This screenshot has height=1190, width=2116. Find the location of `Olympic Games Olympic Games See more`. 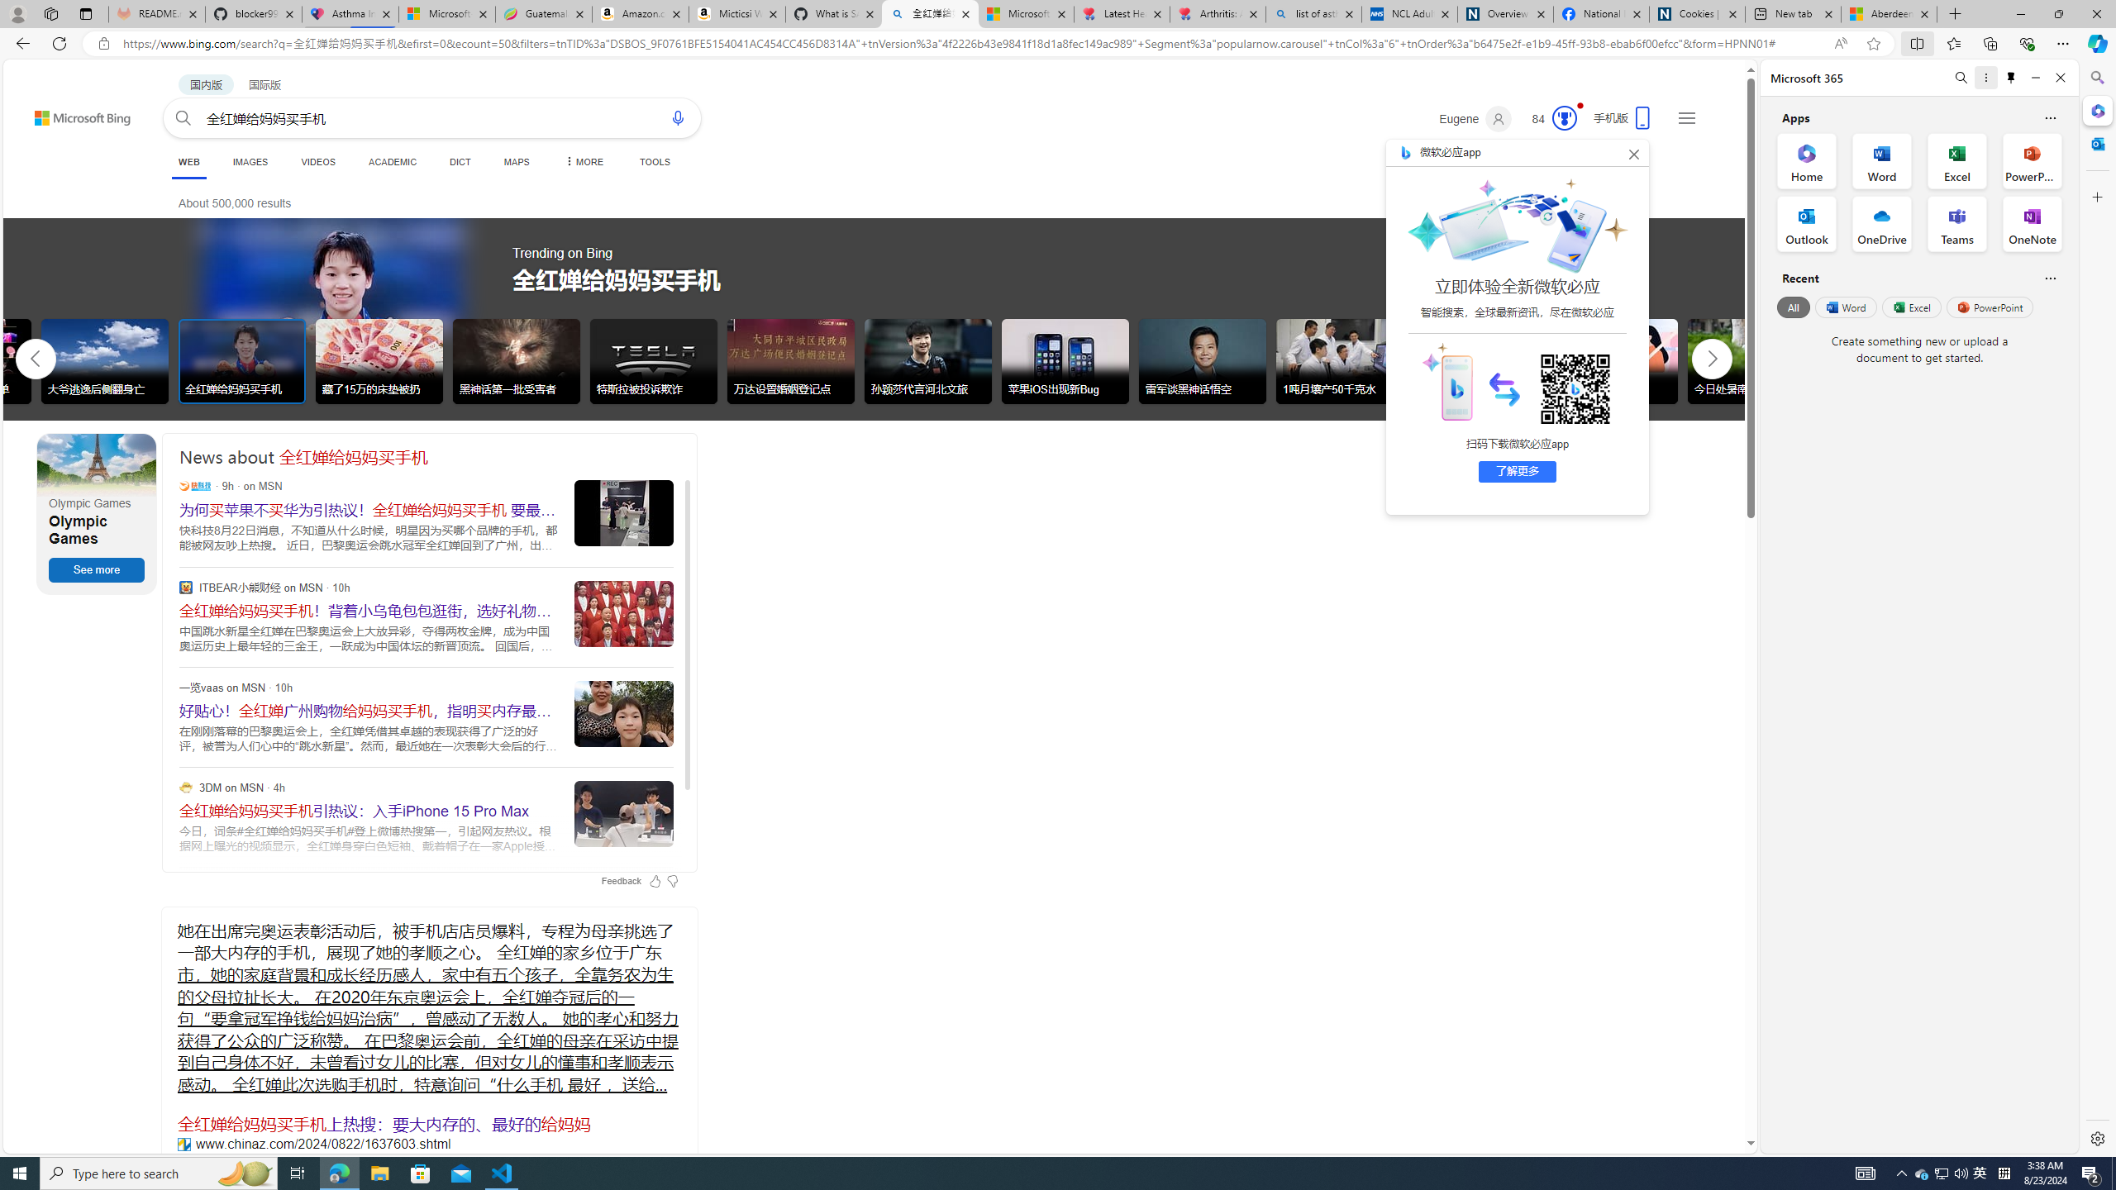

Olympic Games Olympic Games See more is located at coordinates (98, 514).